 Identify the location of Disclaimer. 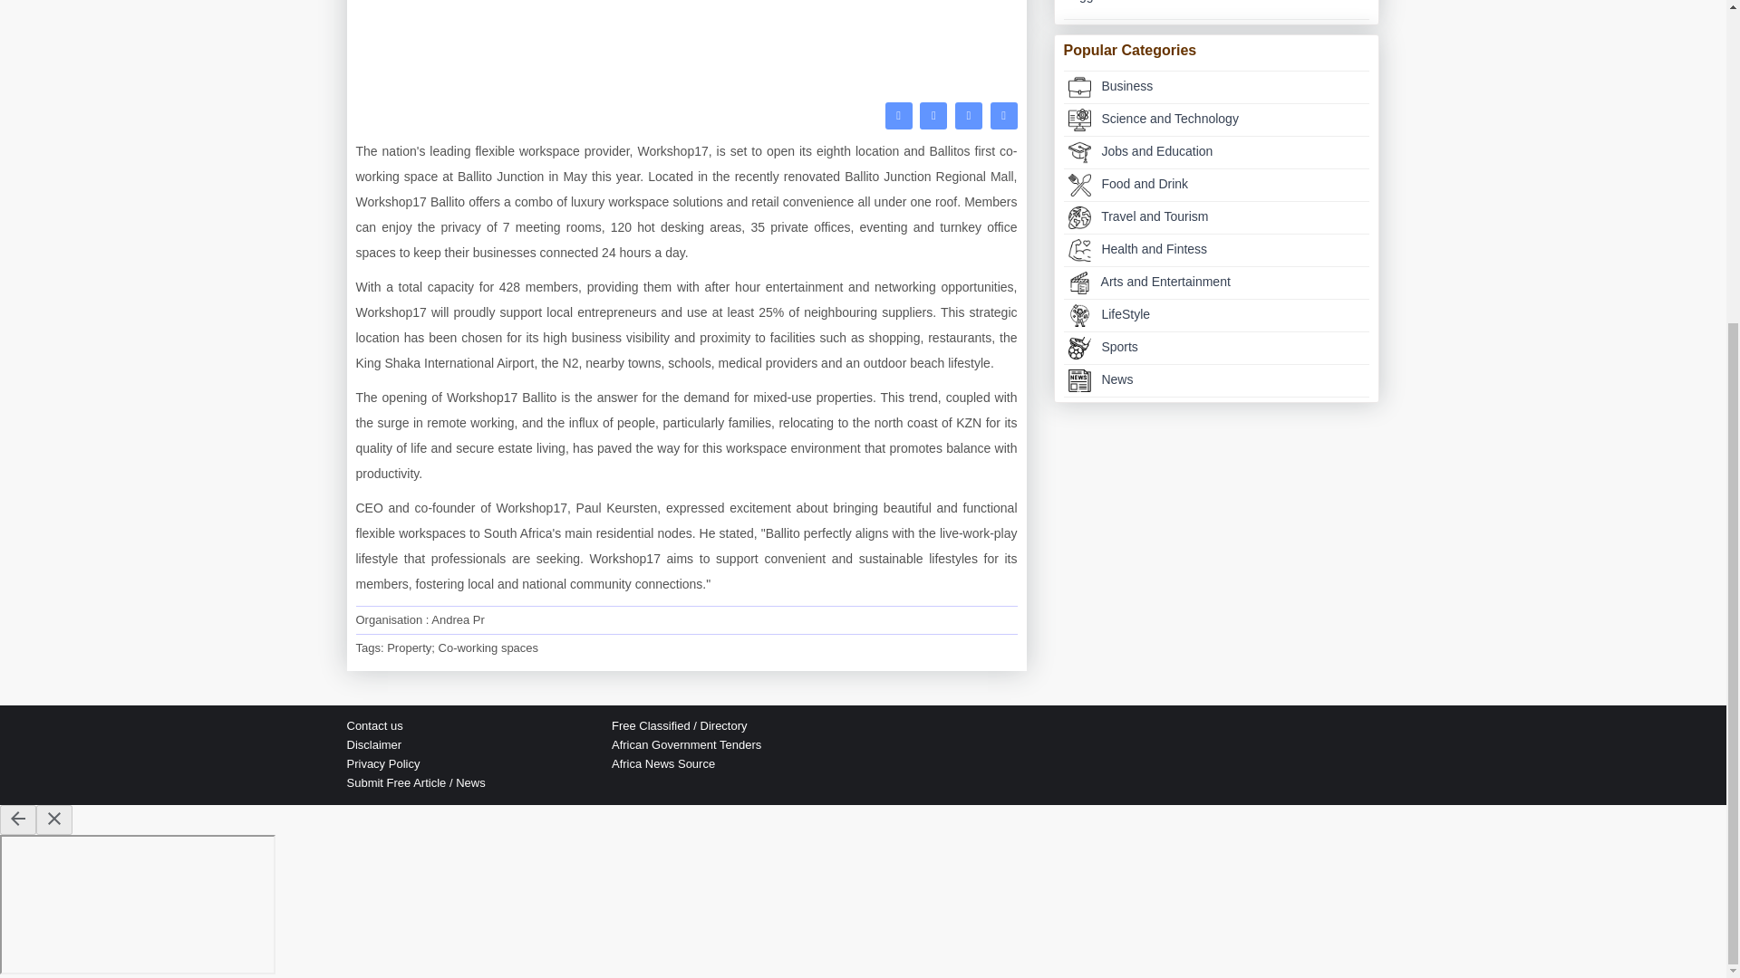
(373, 744).